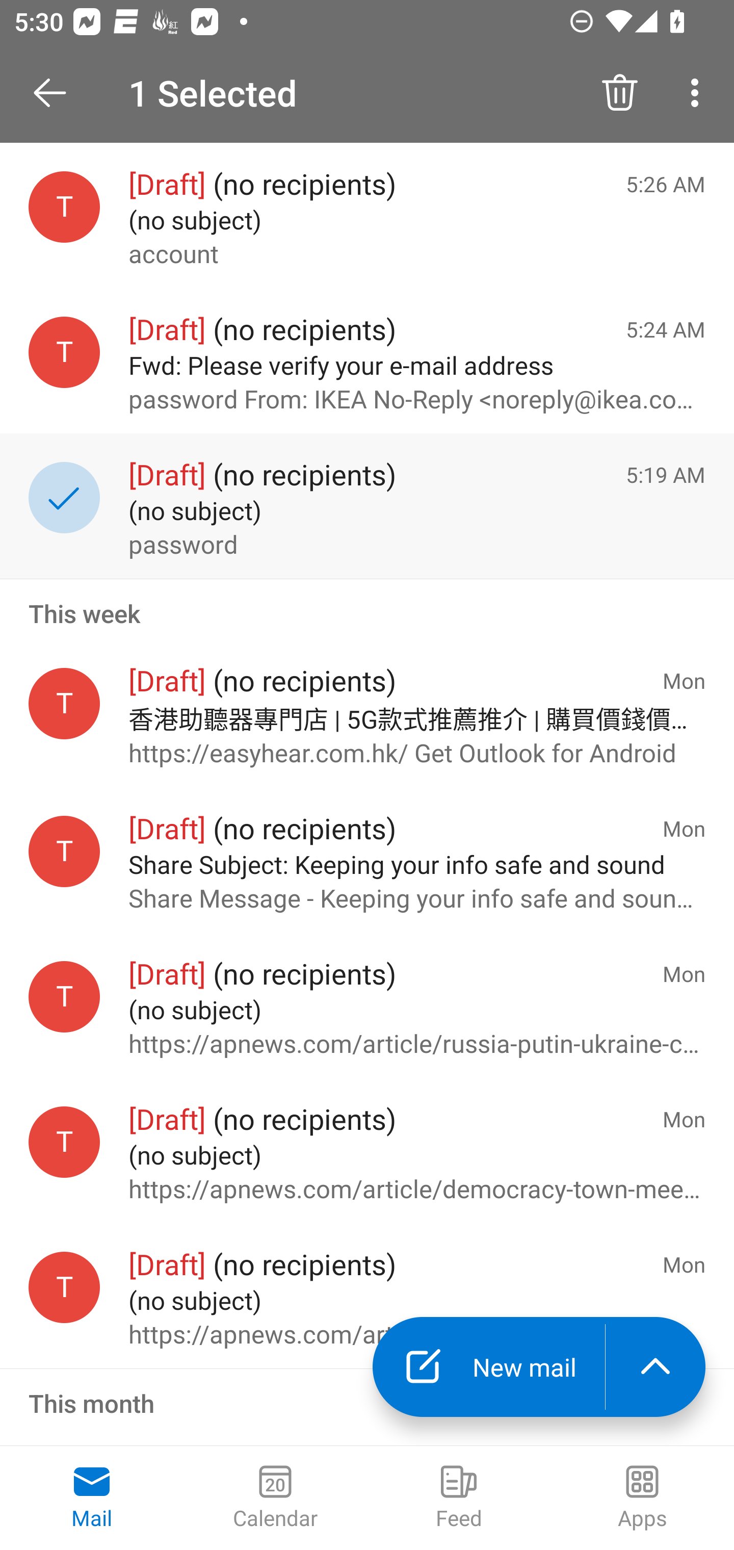  What do you see at coordinates (57, 93) in the screenshot?
I see `Open Navigation Drawer` at bounding box center [57, 93].